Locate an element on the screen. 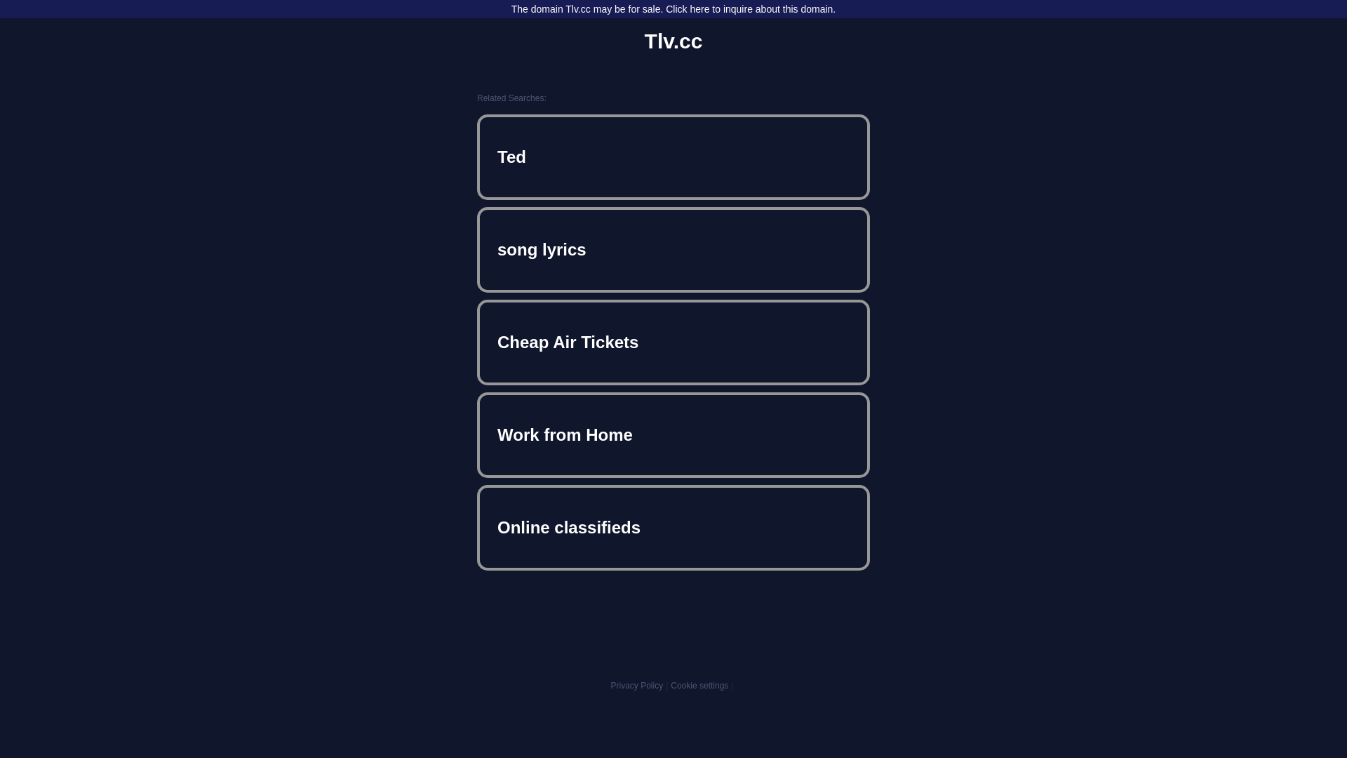 Image resolution: width=1347 pixels, height=758 pixels. Privacy Policy is located at coordinates (637, 686).